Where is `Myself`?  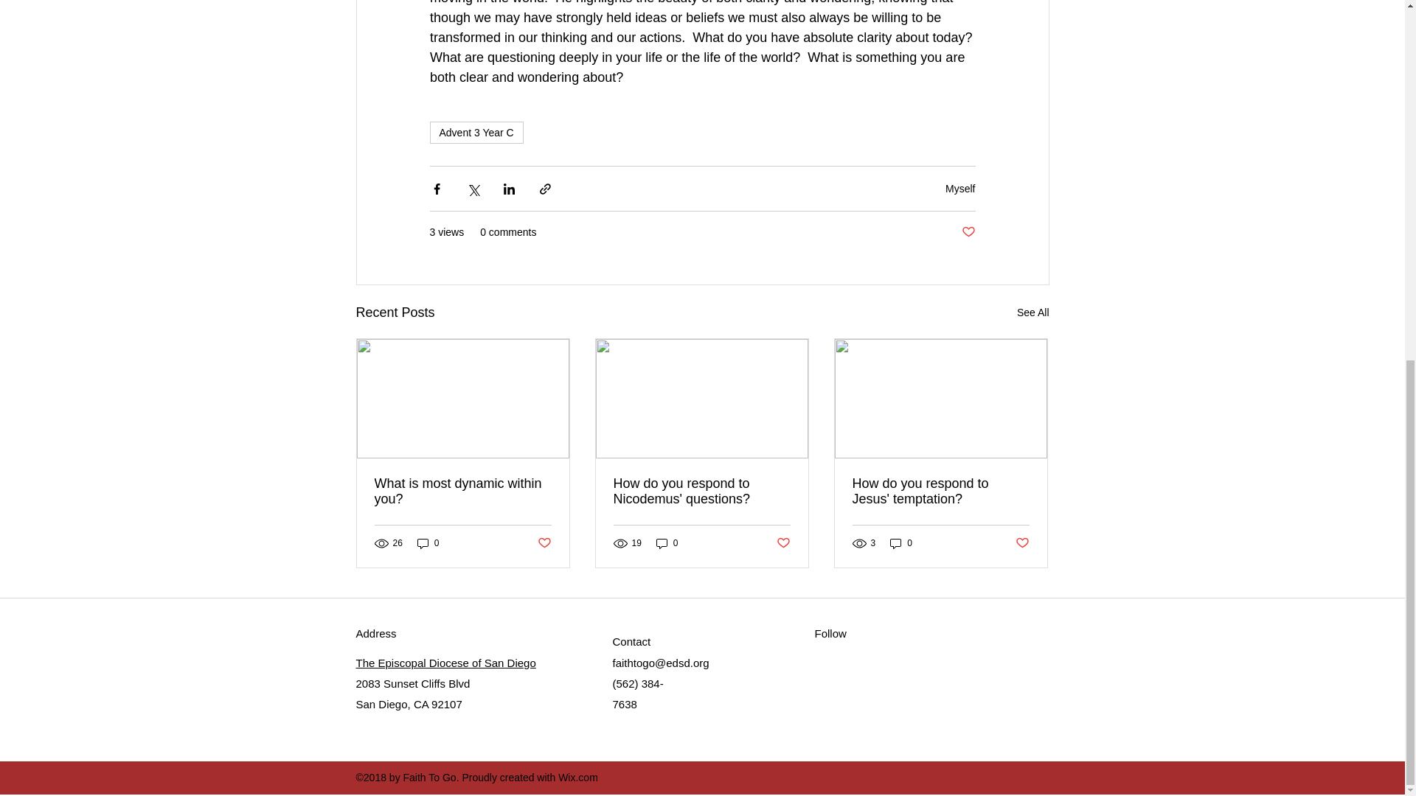
Myself is located at coordinates (960, 189).